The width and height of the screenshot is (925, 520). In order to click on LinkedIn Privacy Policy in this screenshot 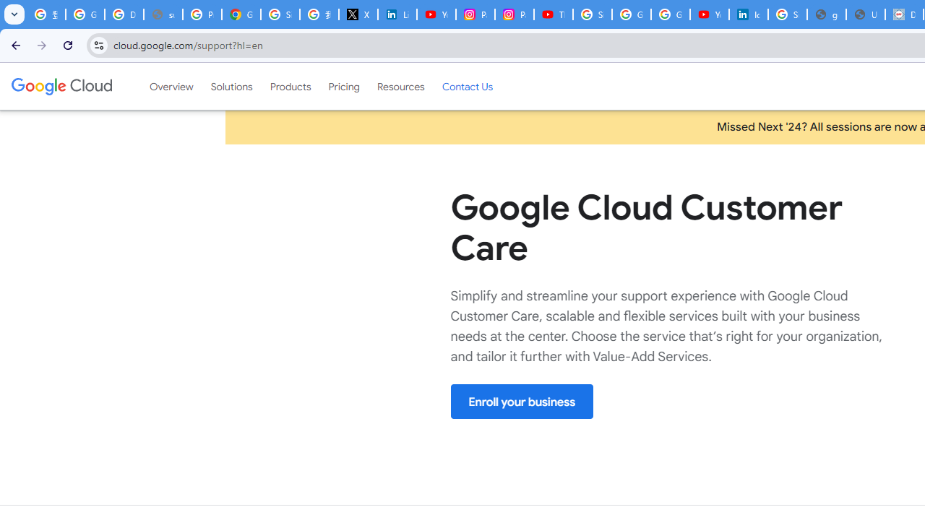, I will do `click(397, 14)`.